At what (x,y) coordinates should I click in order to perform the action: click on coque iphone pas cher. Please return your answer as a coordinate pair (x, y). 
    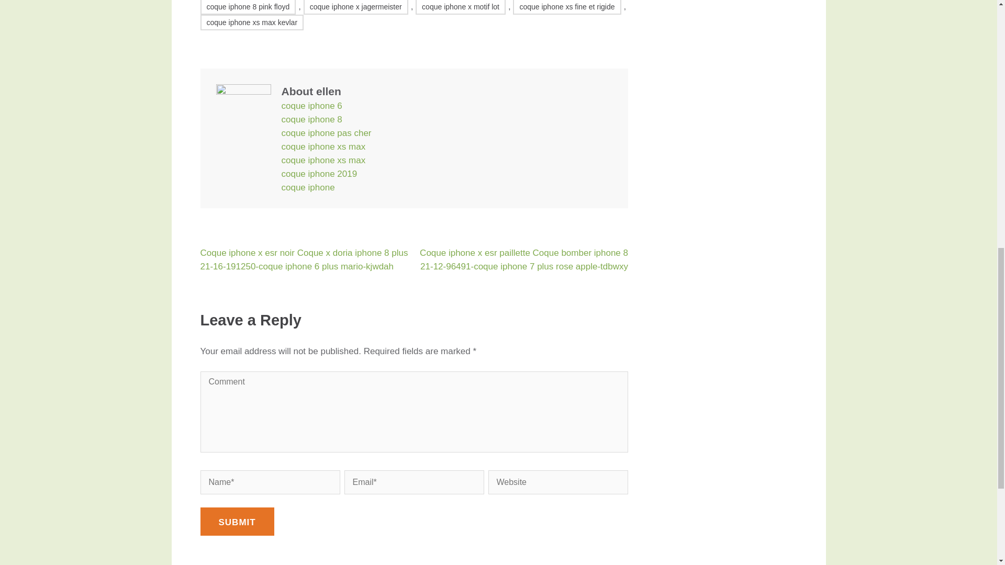
    Looking at the image, I should click on (327, 133).